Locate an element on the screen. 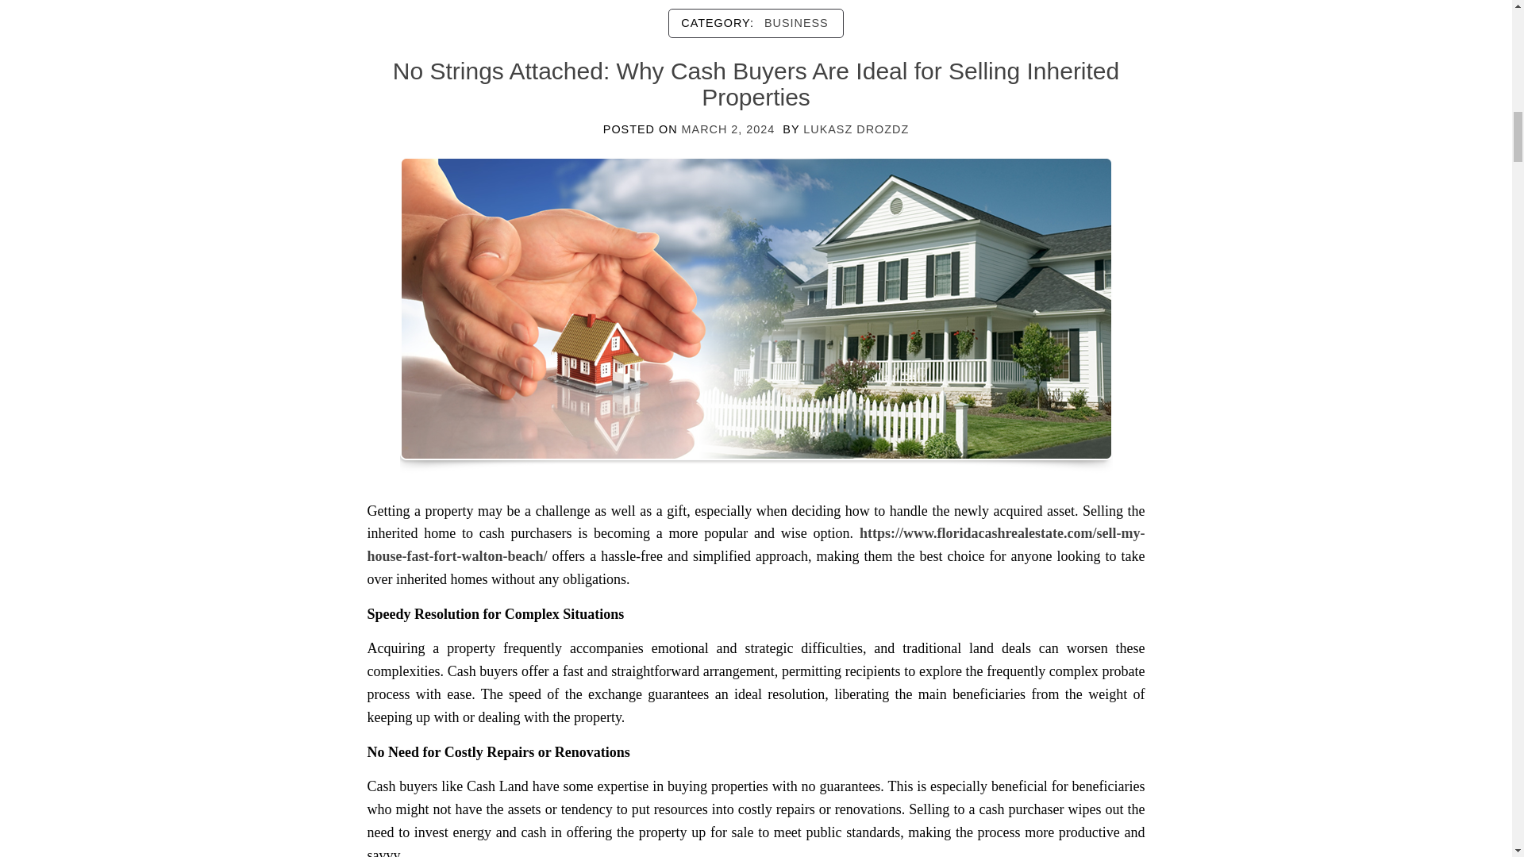 Image resolution: width=1524 pixels, height=857 pixels. BUSINESS is located at coordinates (796, 22).